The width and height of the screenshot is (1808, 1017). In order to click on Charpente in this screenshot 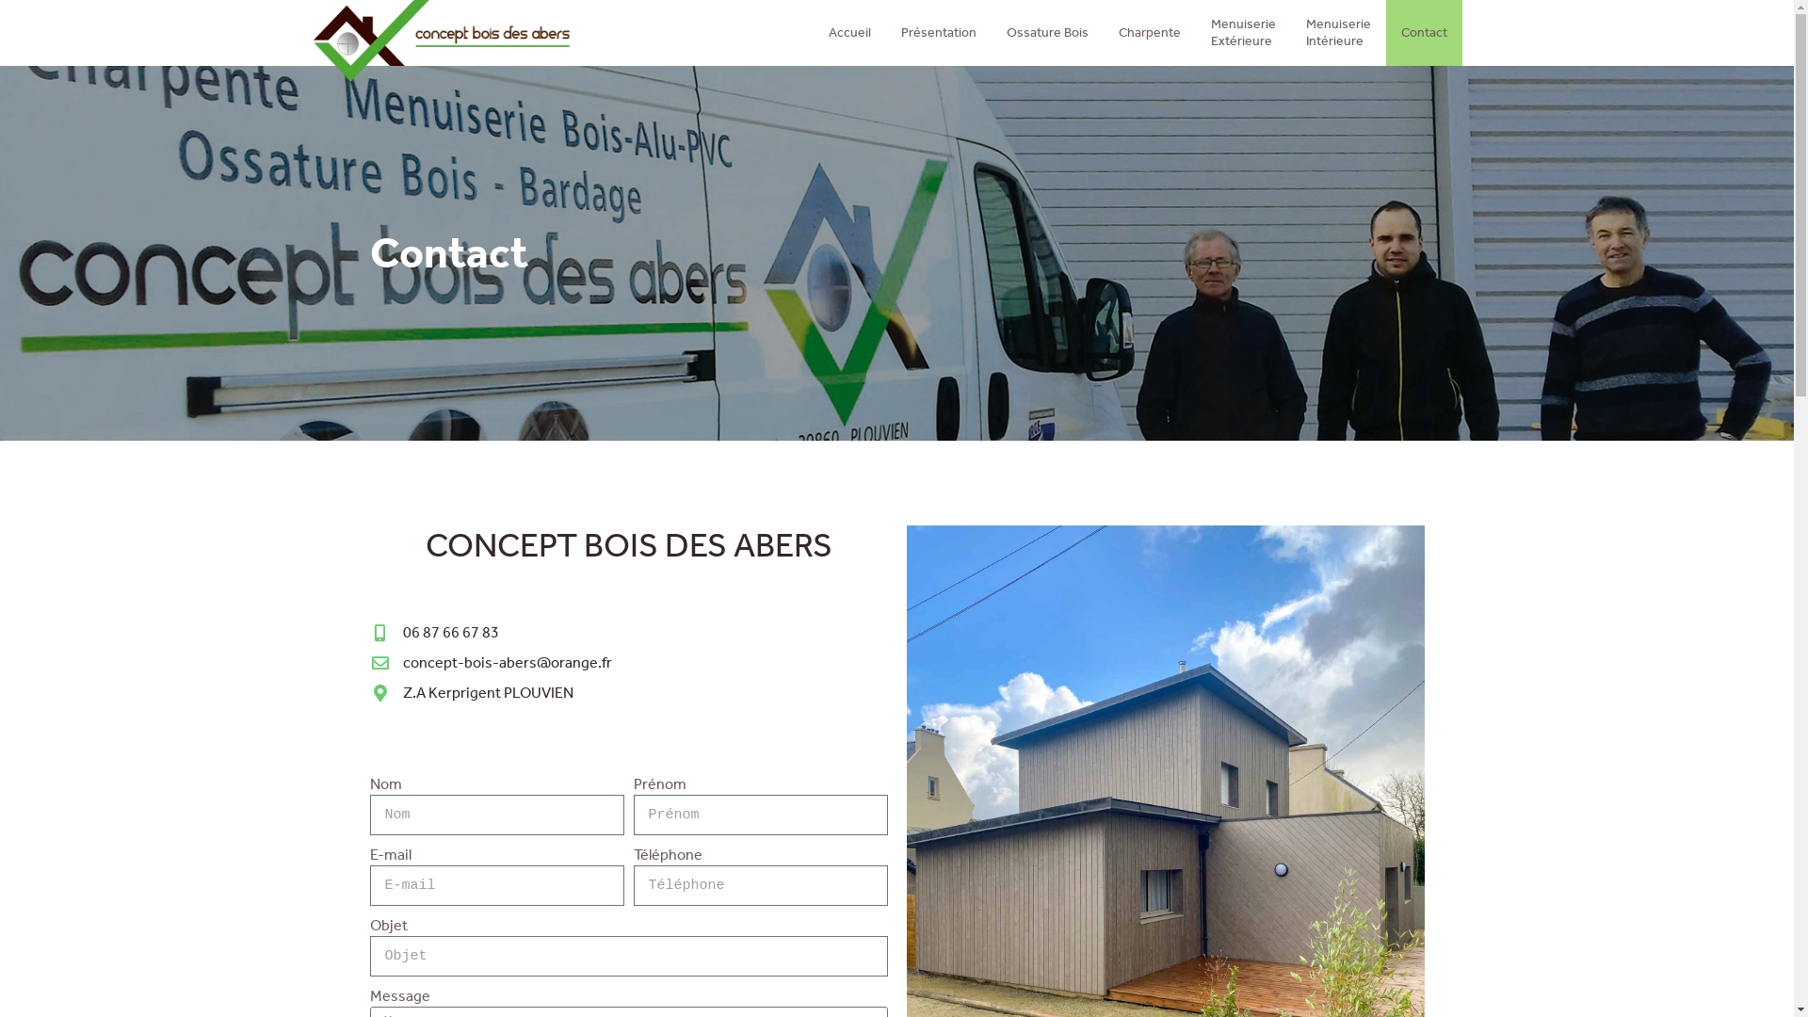, I will do `click(1150, 33)`.